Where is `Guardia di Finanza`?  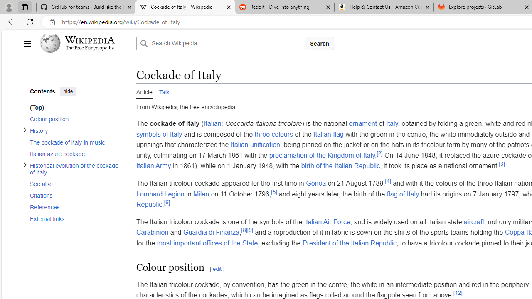
Guardia di Finanza is located at coordinates (211, 232).